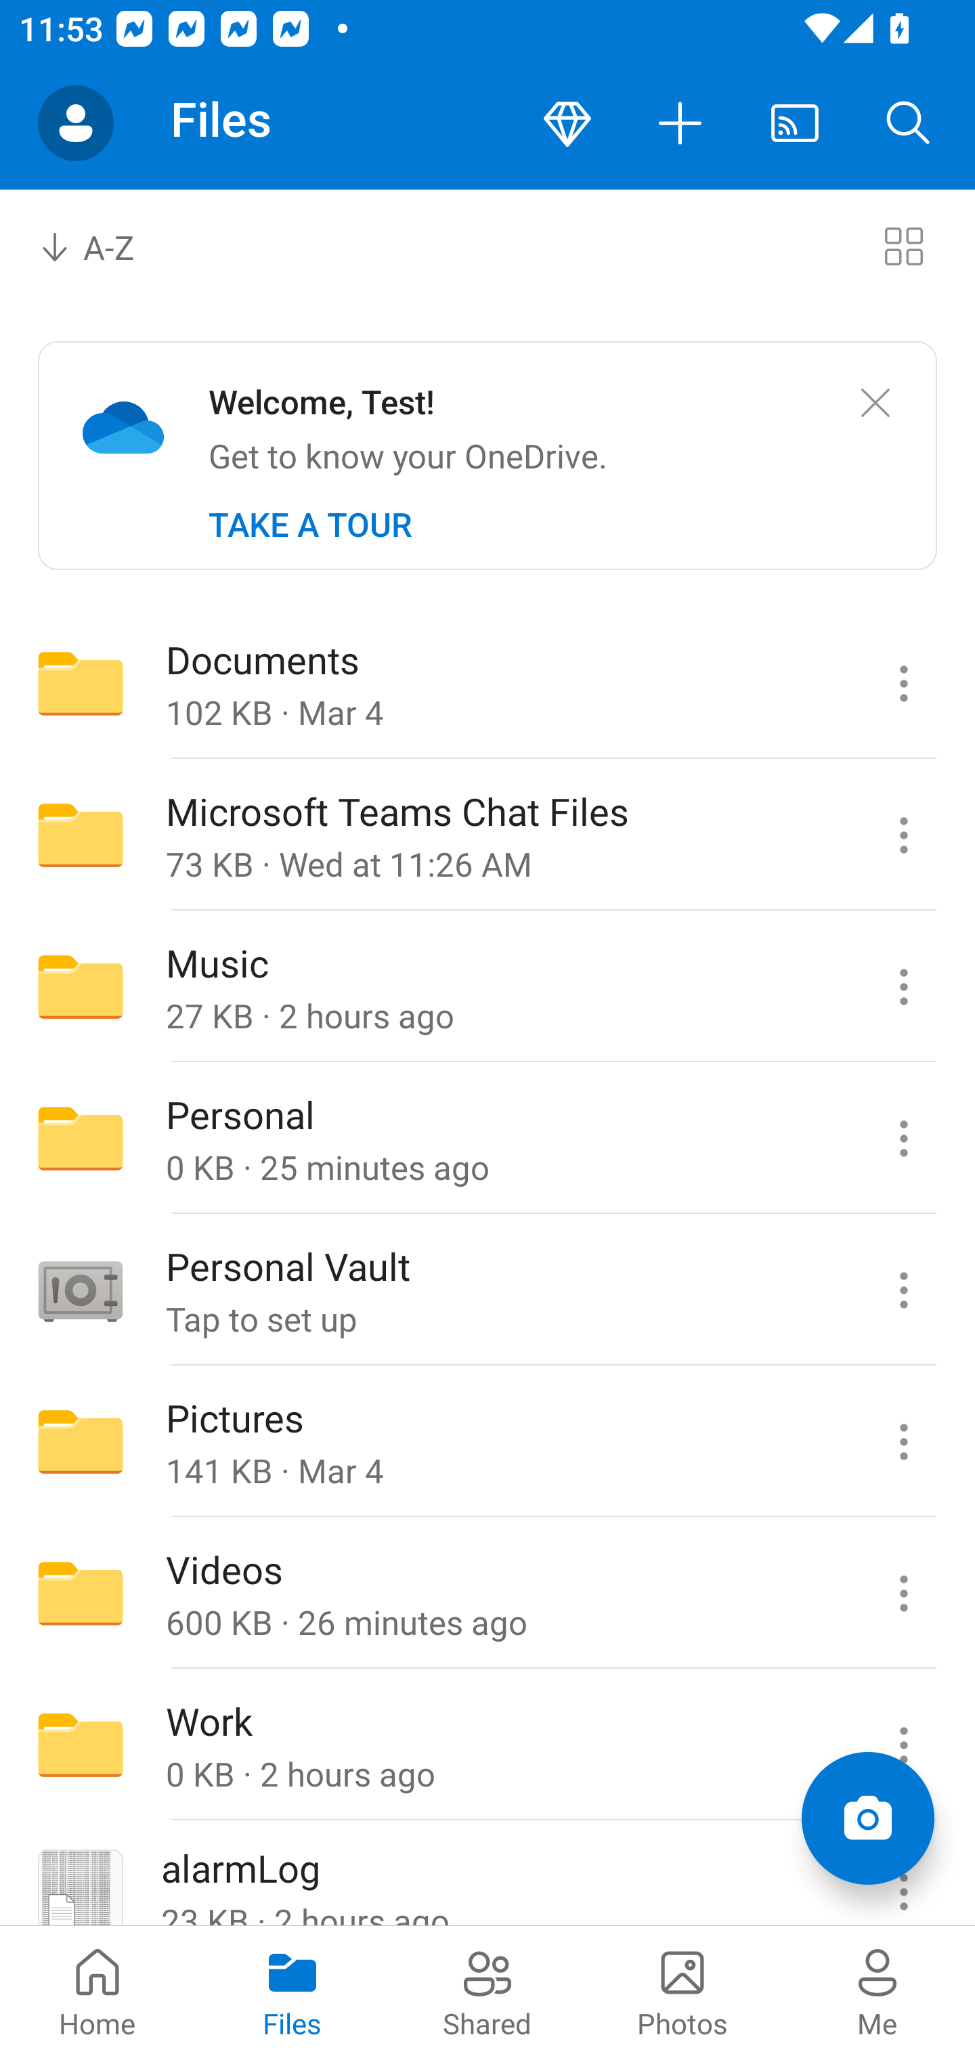  I want to click on Cast. Disconnected, so click(795, 123).